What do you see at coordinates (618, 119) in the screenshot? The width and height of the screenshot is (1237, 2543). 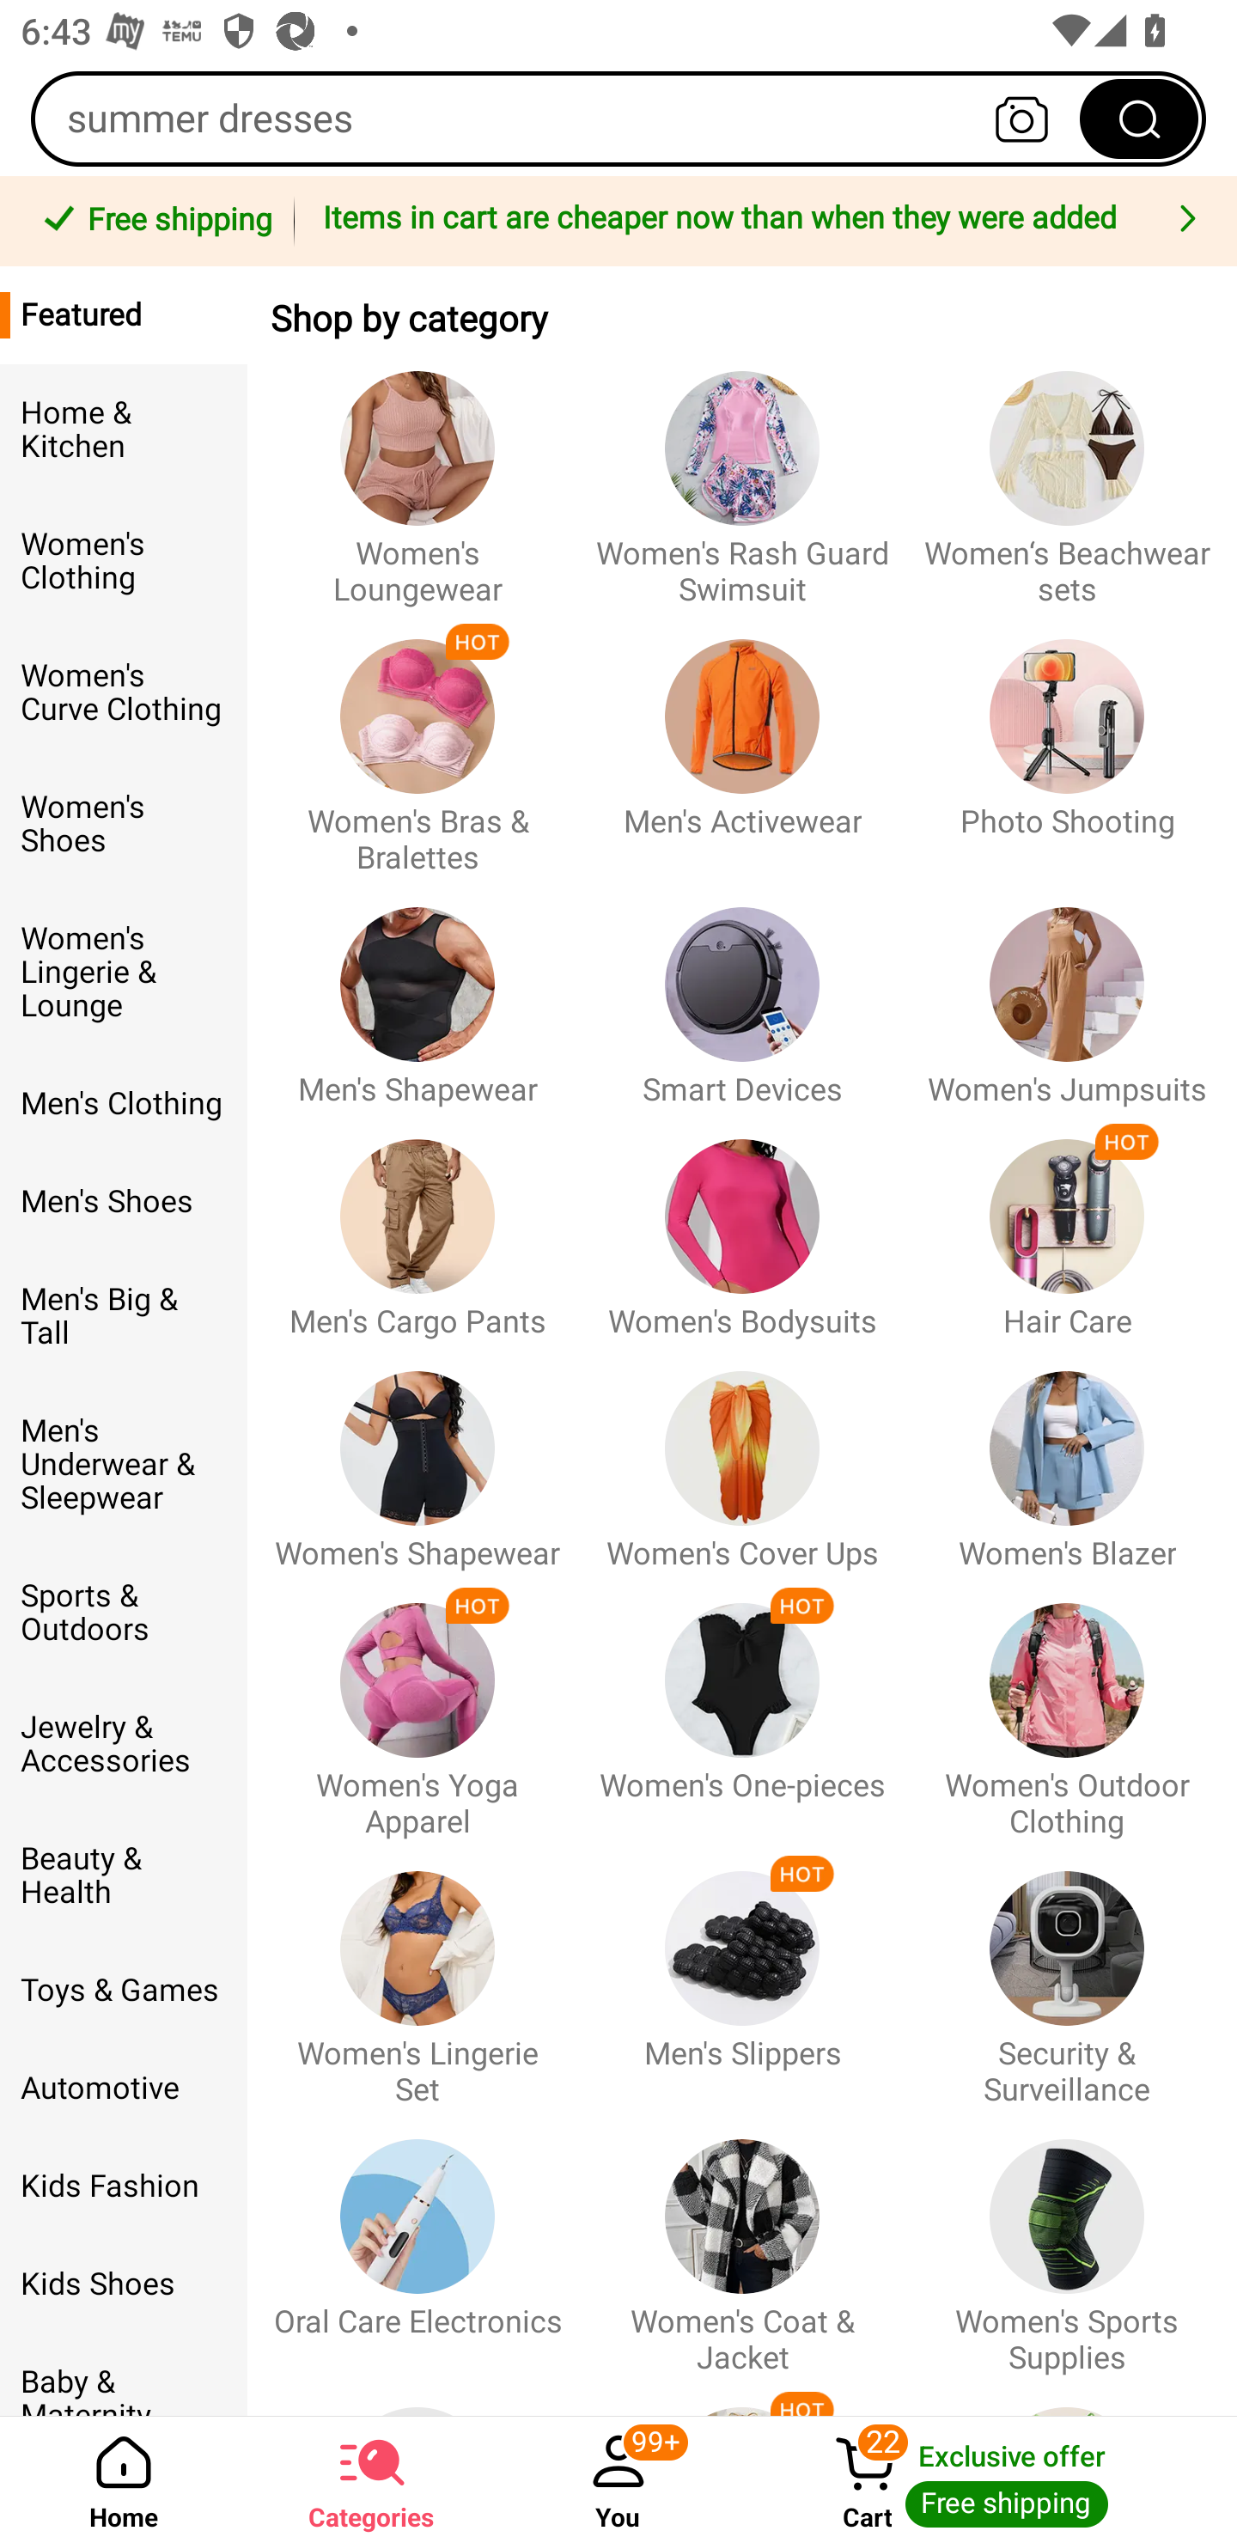 I see `summer dresses` at bounding box center [618, 119].